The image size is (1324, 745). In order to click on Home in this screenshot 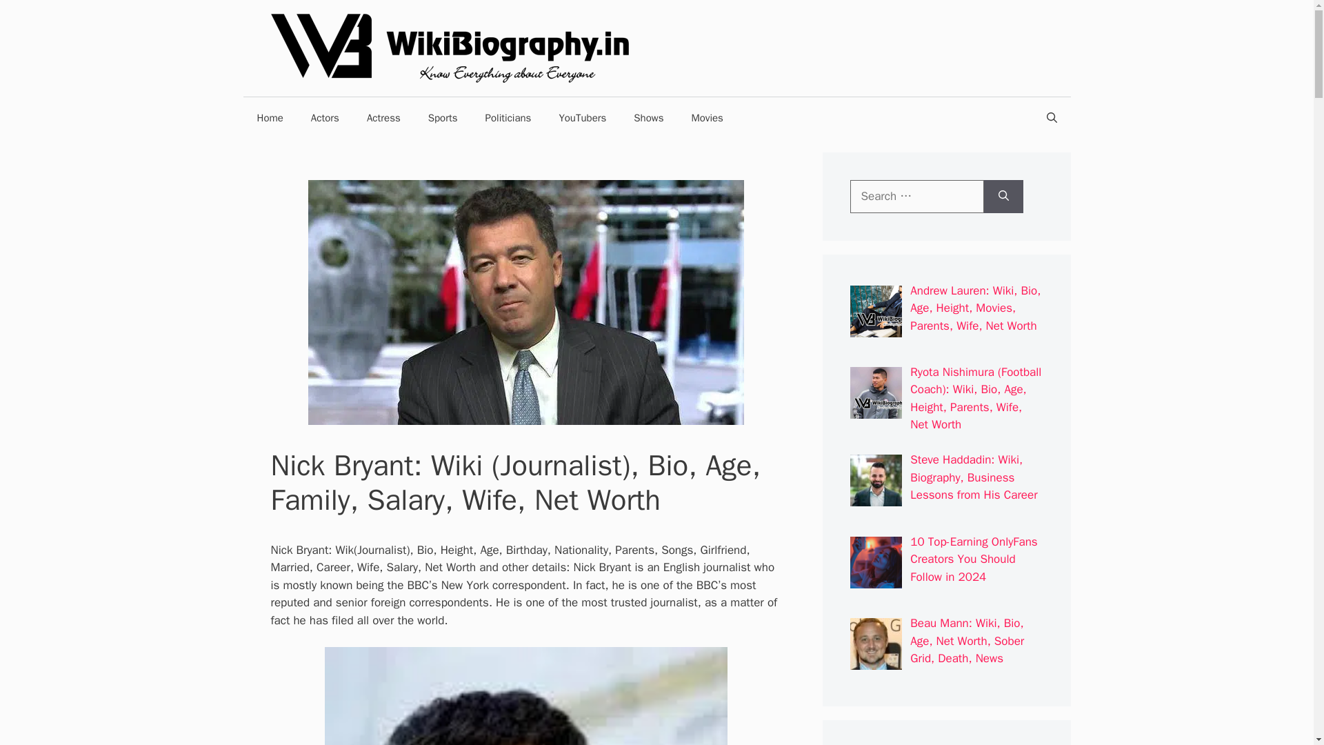, I will do `click(269, 117)`.